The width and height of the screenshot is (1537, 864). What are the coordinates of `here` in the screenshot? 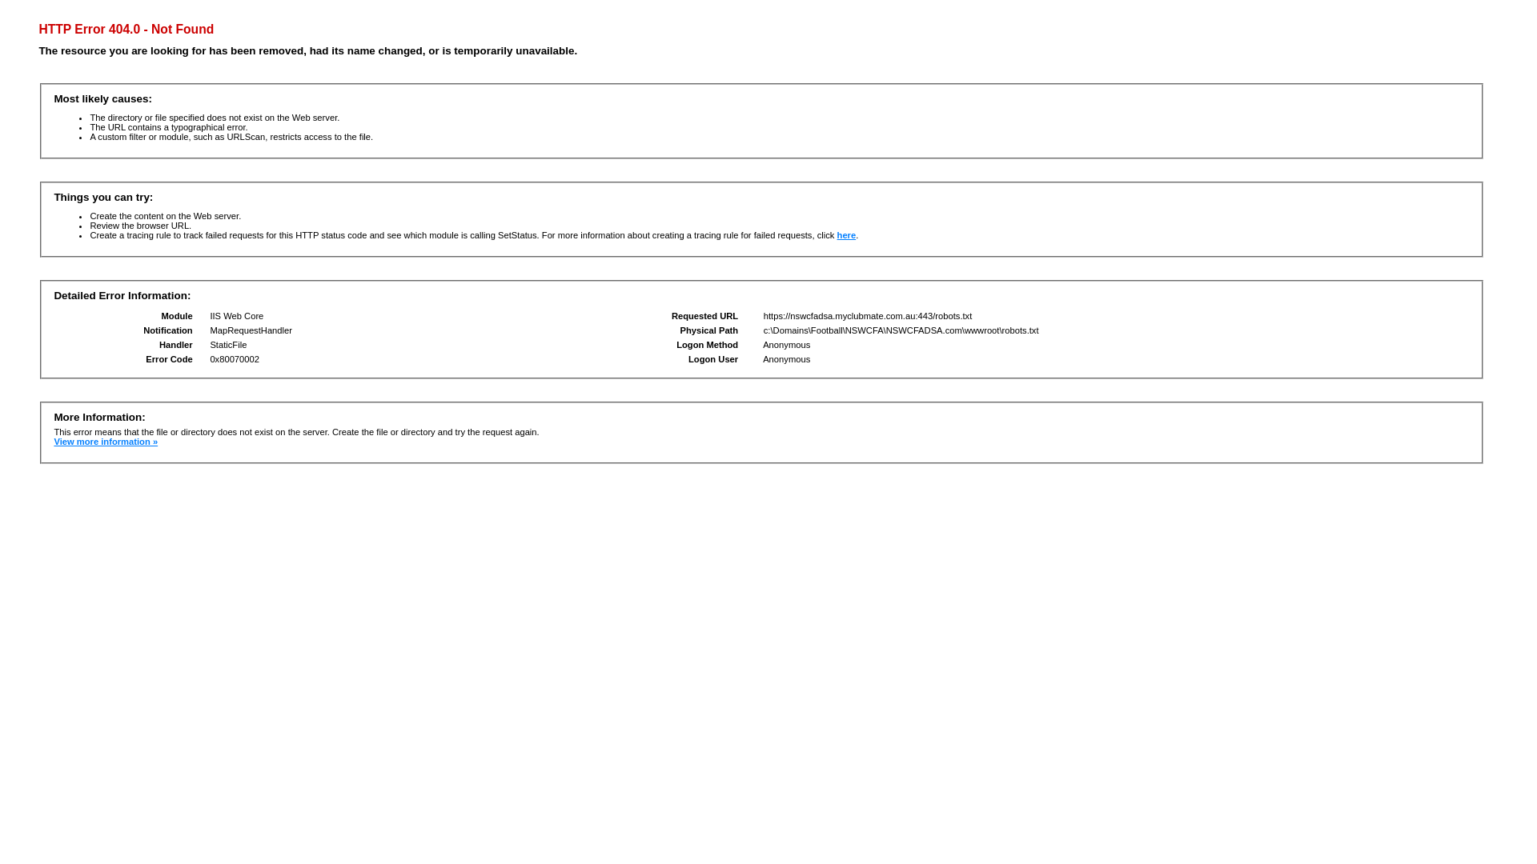 It's located at (847, 235).